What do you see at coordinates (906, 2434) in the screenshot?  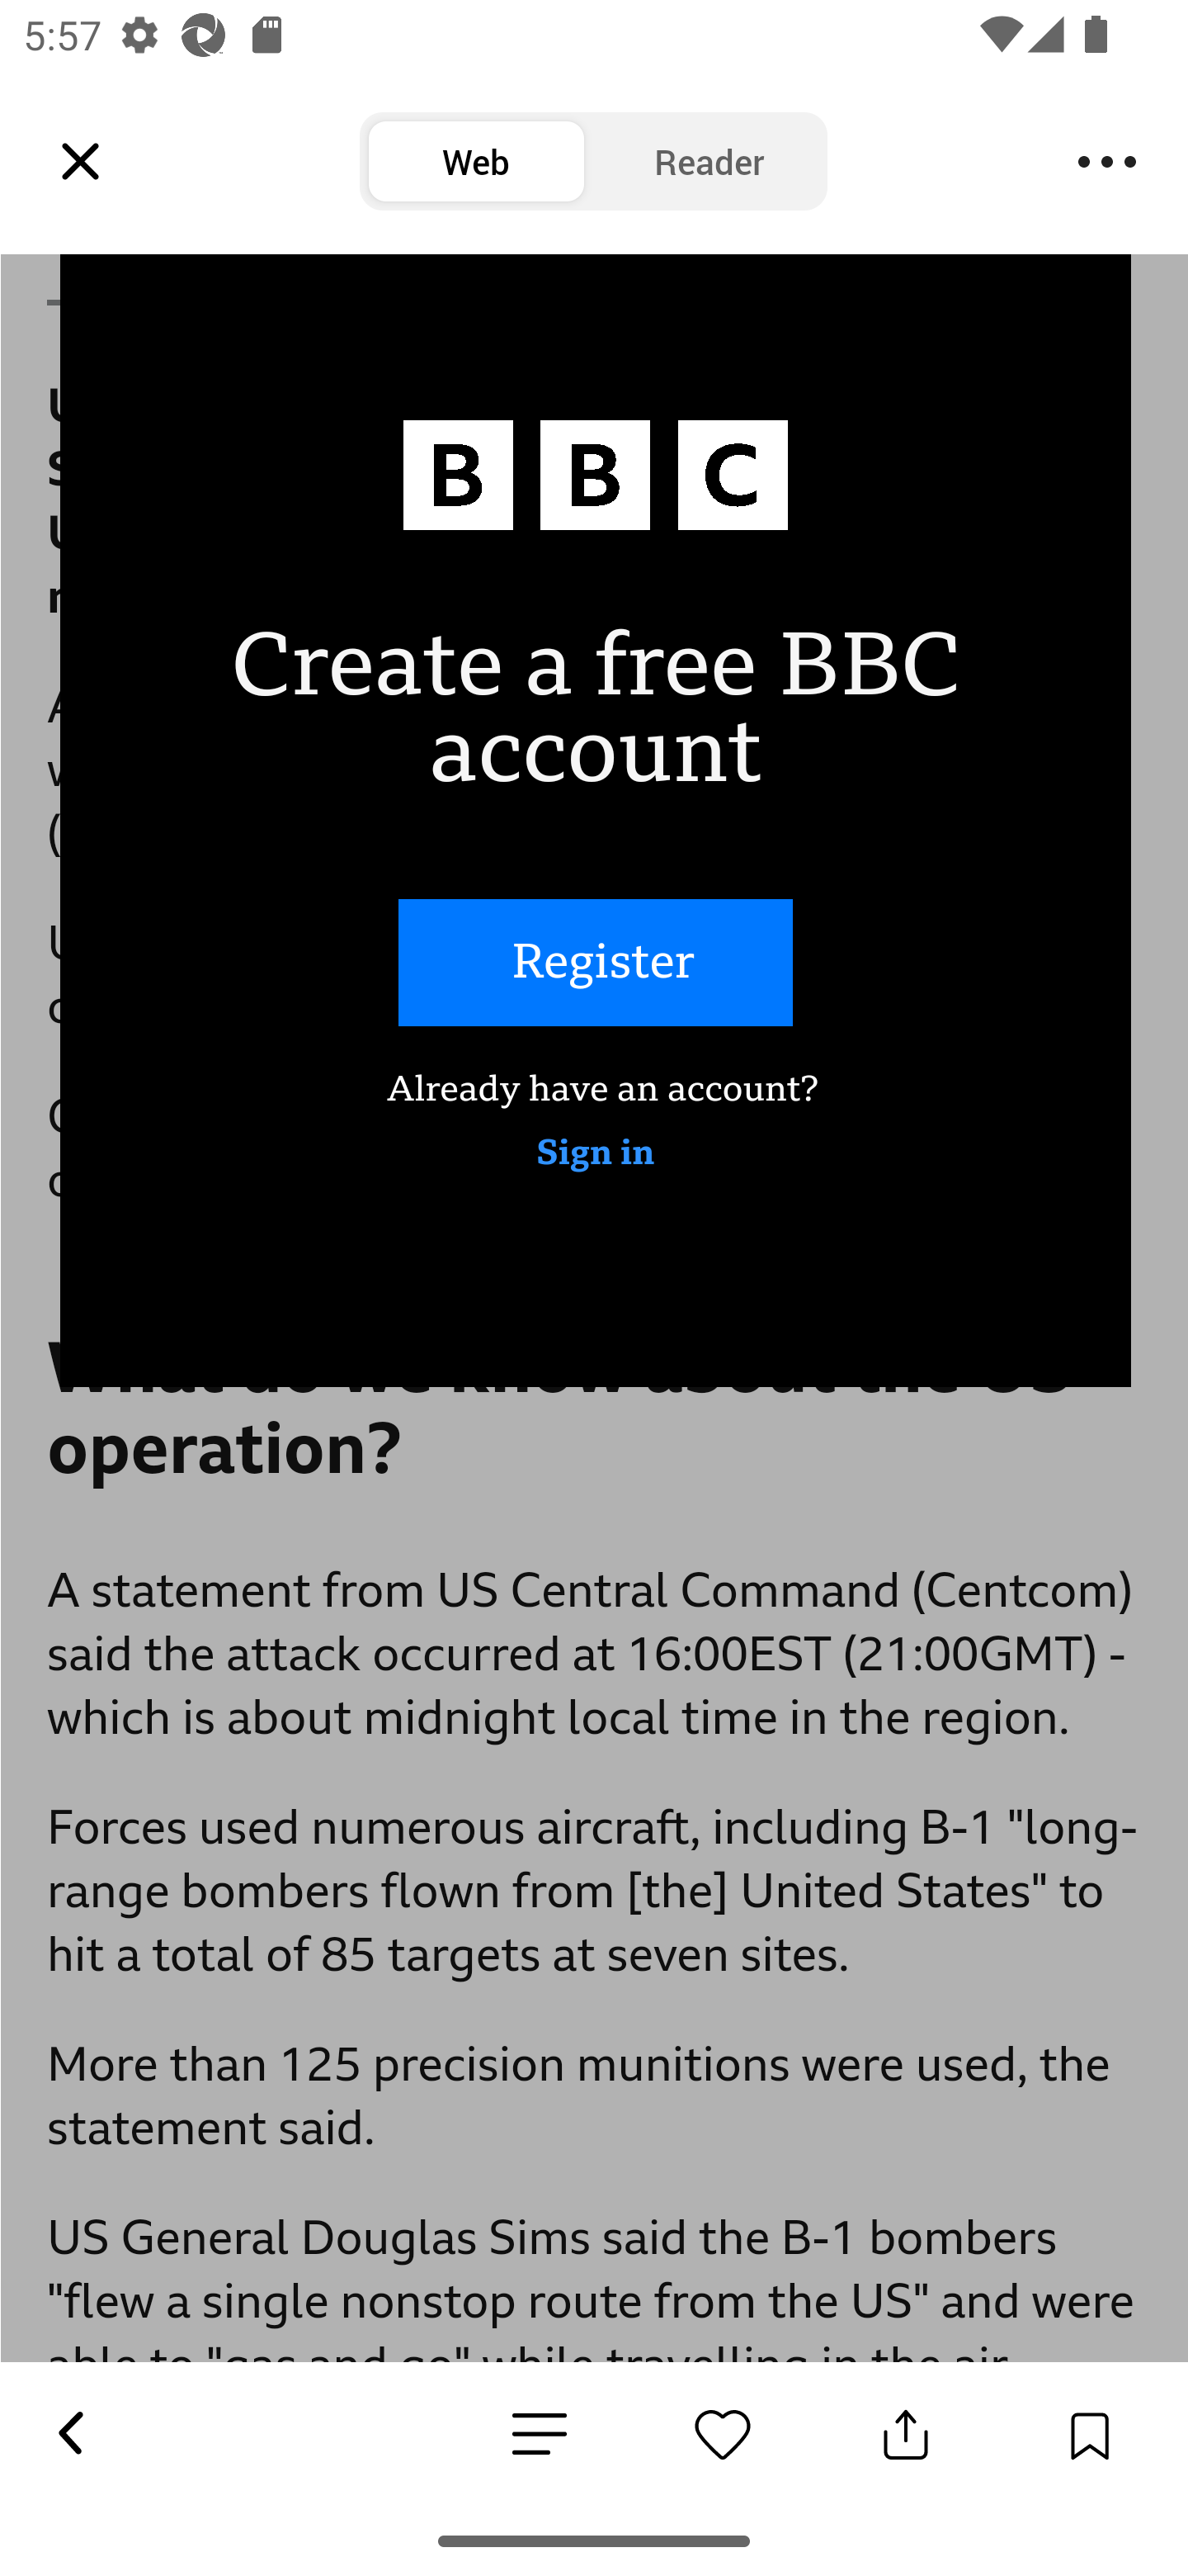 I see `Share Button` at bounding box center [906, 2434].